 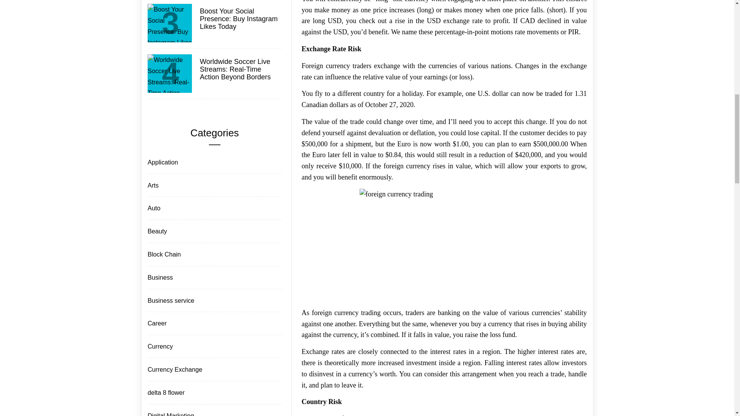 What do you see at coordinates (163, 254) in the screenshot?
I see `Block Chain` at bounding box center [163, 254].